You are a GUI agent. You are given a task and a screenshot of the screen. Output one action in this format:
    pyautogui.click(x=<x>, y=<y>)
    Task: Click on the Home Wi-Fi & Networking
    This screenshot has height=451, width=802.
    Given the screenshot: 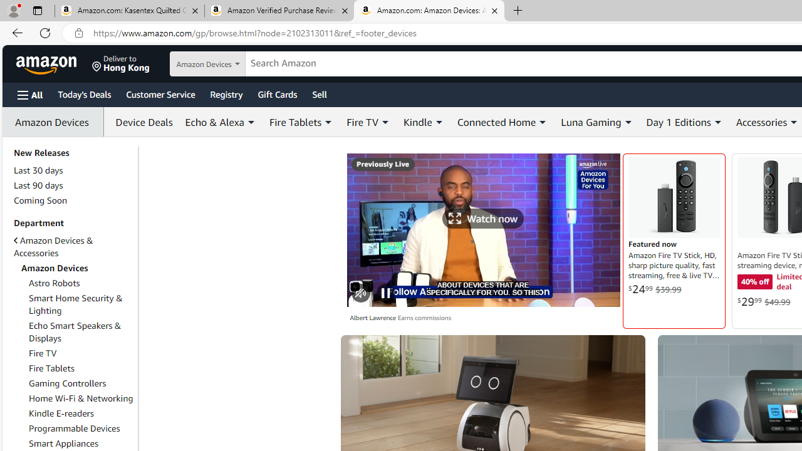 What is the action you would take?
    pyautogui.click(x=81, y=398)
    